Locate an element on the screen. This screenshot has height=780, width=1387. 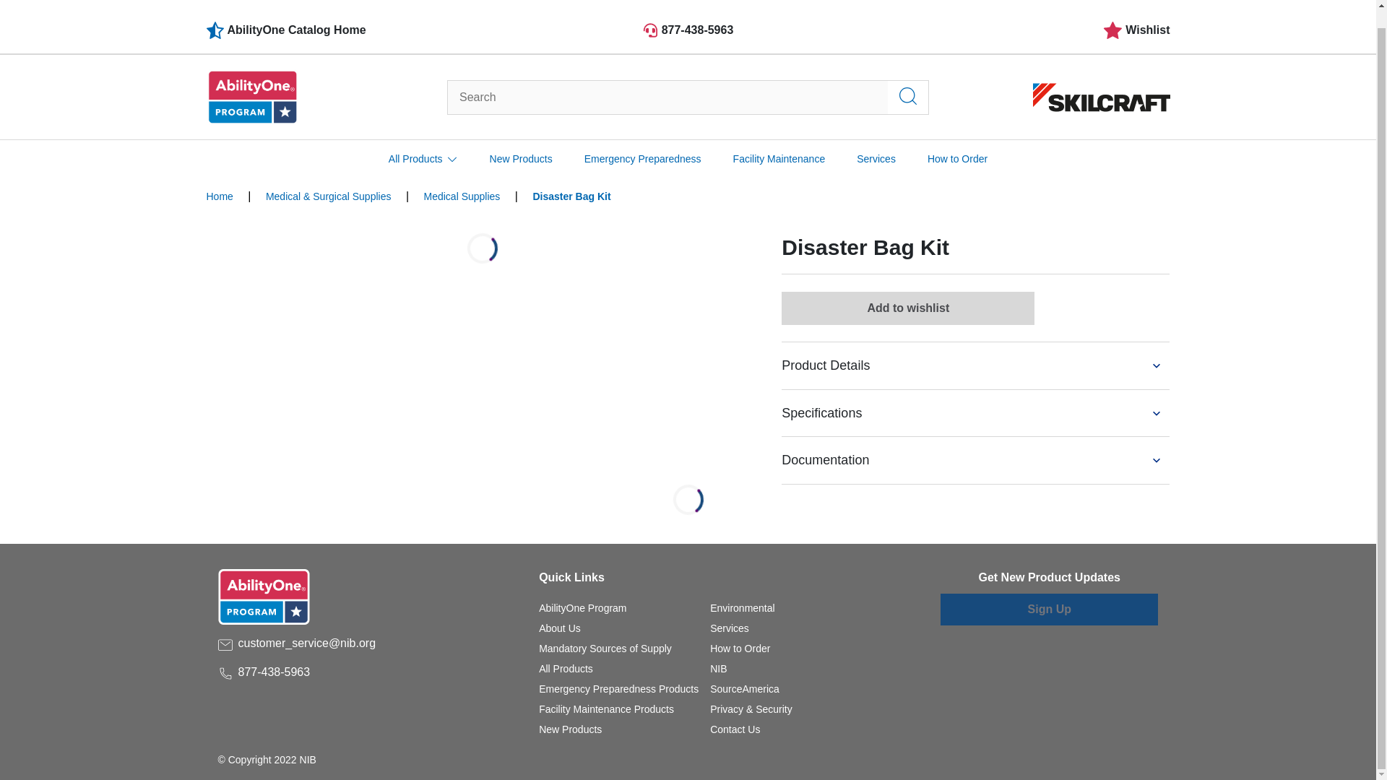
Mandatory Sources of Supply is located at coordinates (605, 649).